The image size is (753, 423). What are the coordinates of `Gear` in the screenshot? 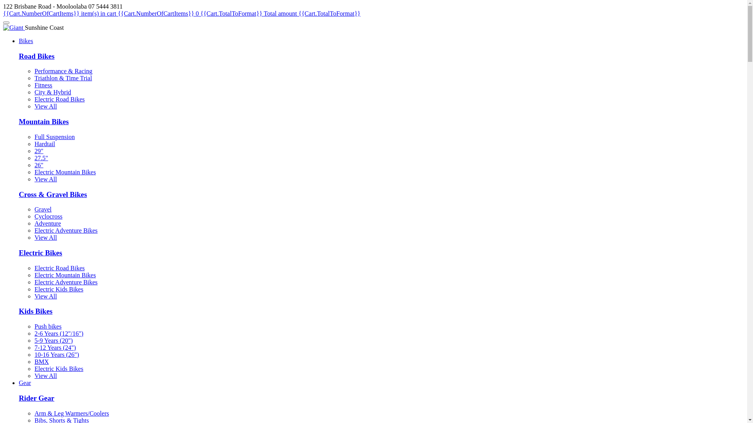 It's located at (25, 383).